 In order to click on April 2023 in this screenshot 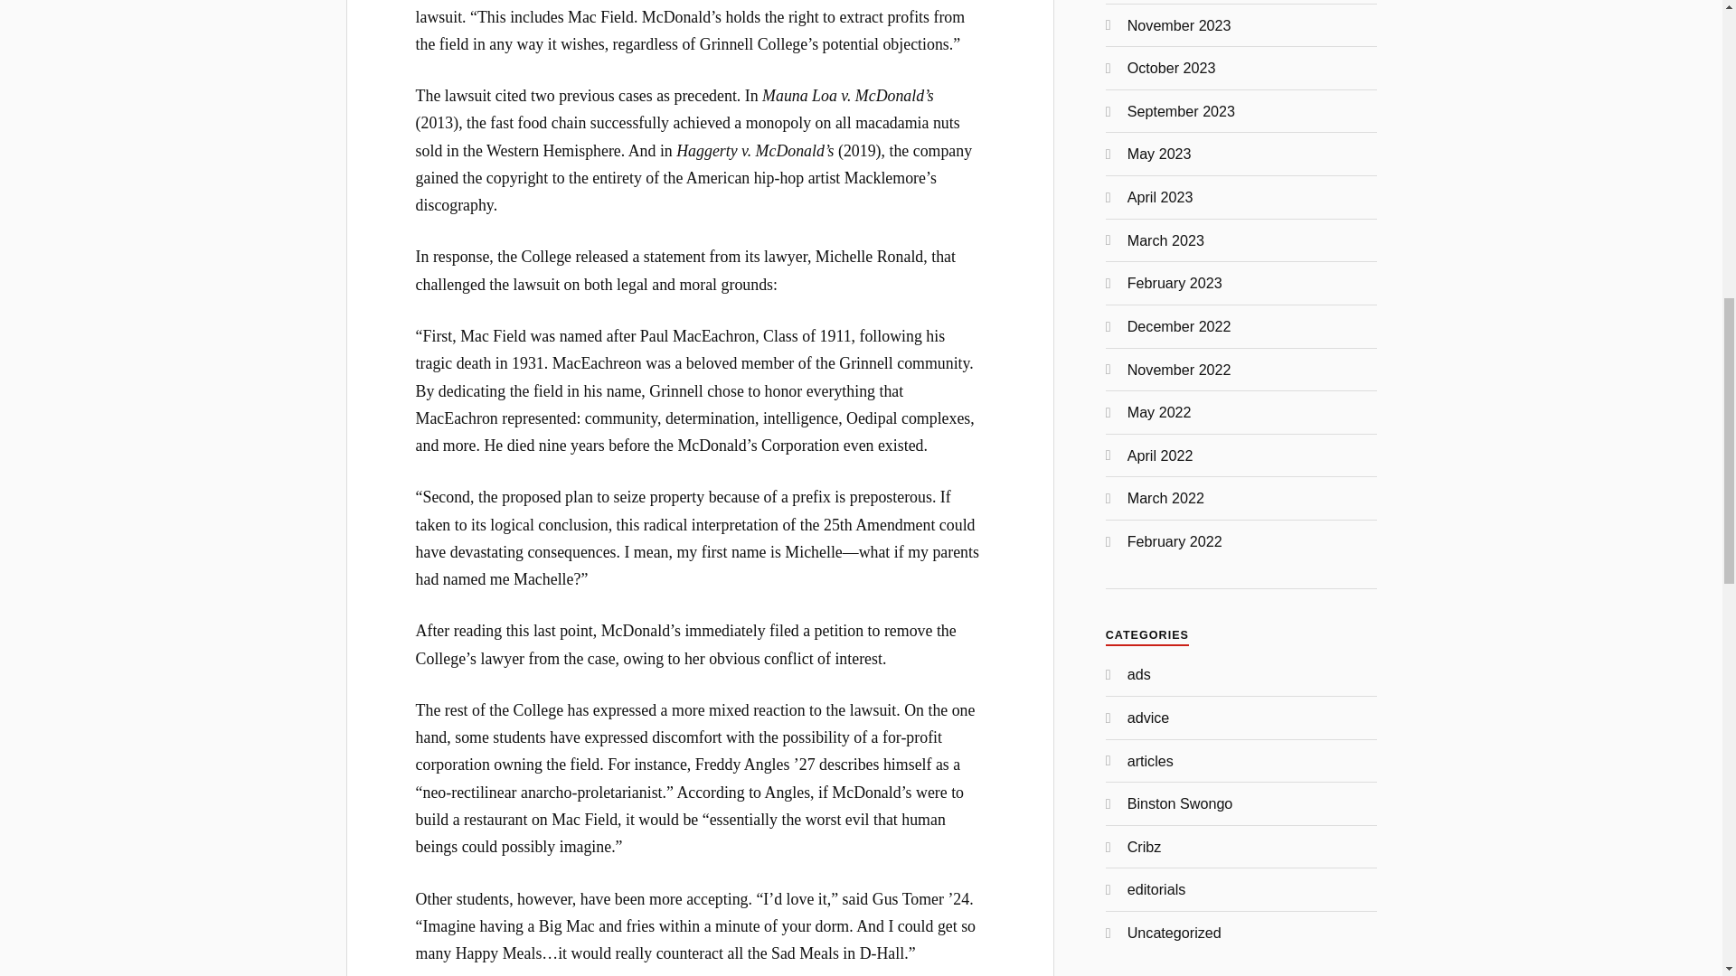, I will do `click(1160, 197)`.